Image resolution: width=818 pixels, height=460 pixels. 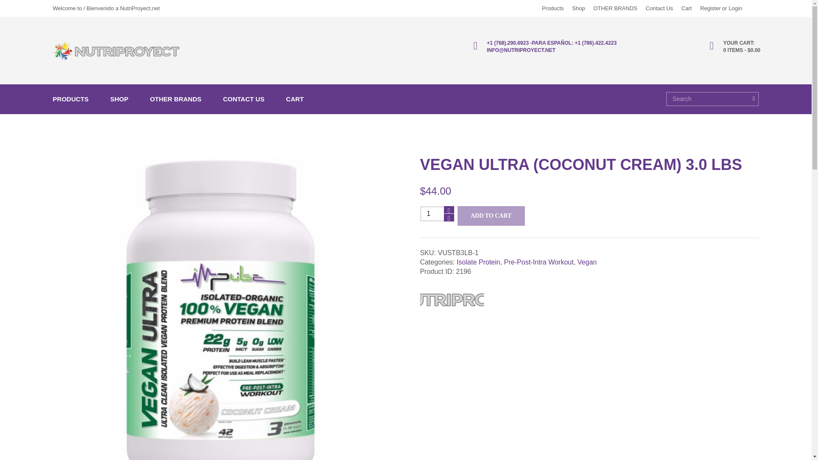 I want to click on Impulse, so click(x=452, y=299).